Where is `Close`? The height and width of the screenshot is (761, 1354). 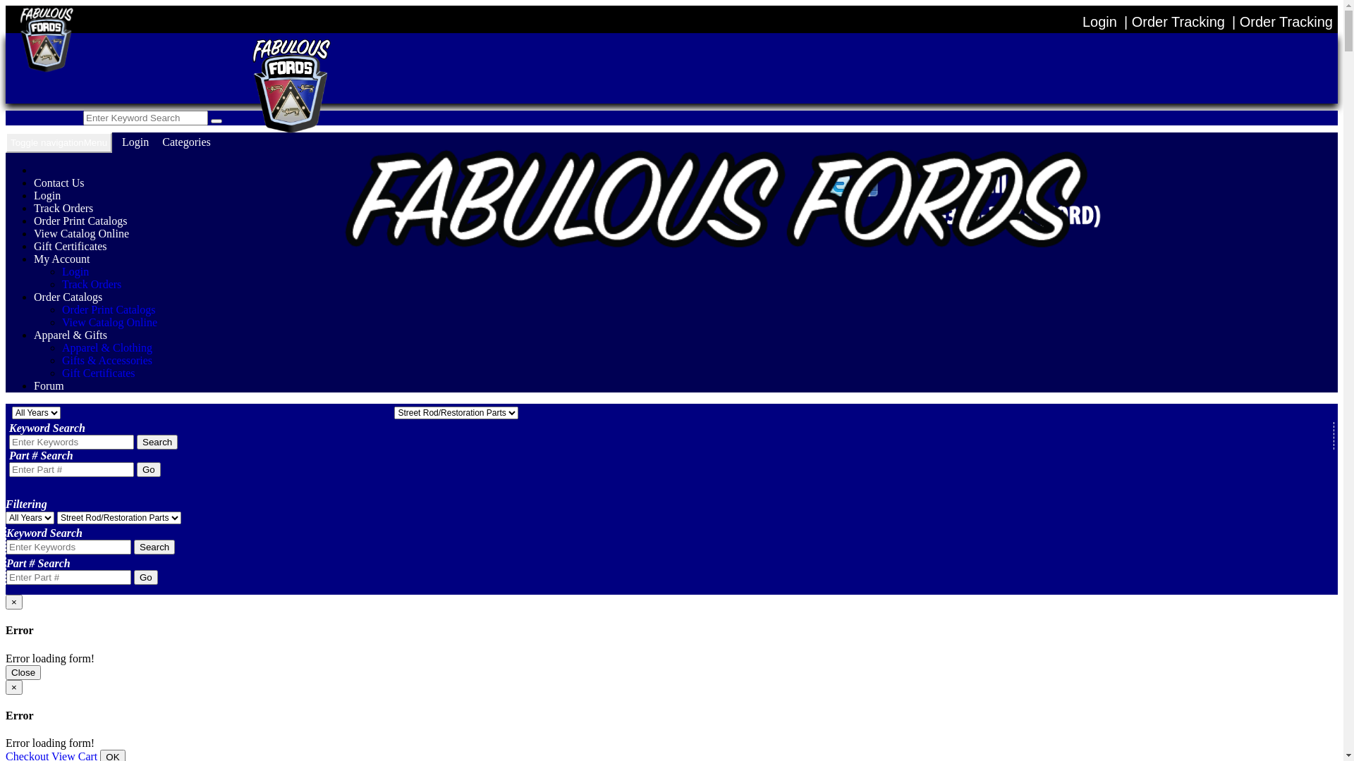 Close is located at coordinates (23, 672).